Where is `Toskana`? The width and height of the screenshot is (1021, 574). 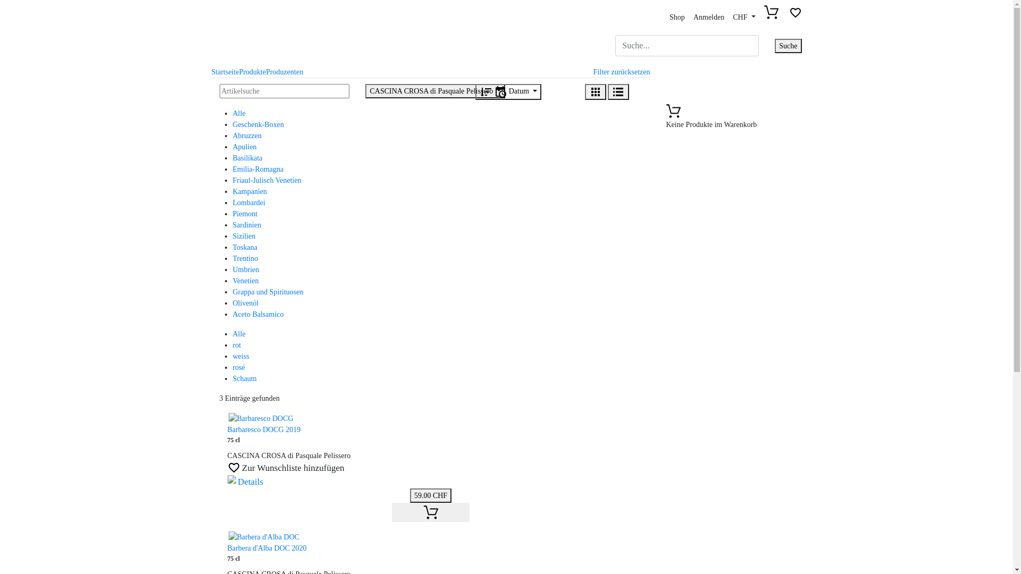
Toskana is located at coordinates (245, 248).